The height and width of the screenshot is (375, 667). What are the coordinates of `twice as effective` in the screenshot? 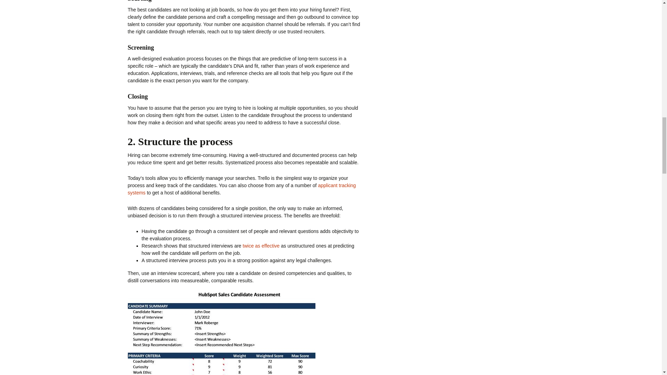 It's located at (261, 246).